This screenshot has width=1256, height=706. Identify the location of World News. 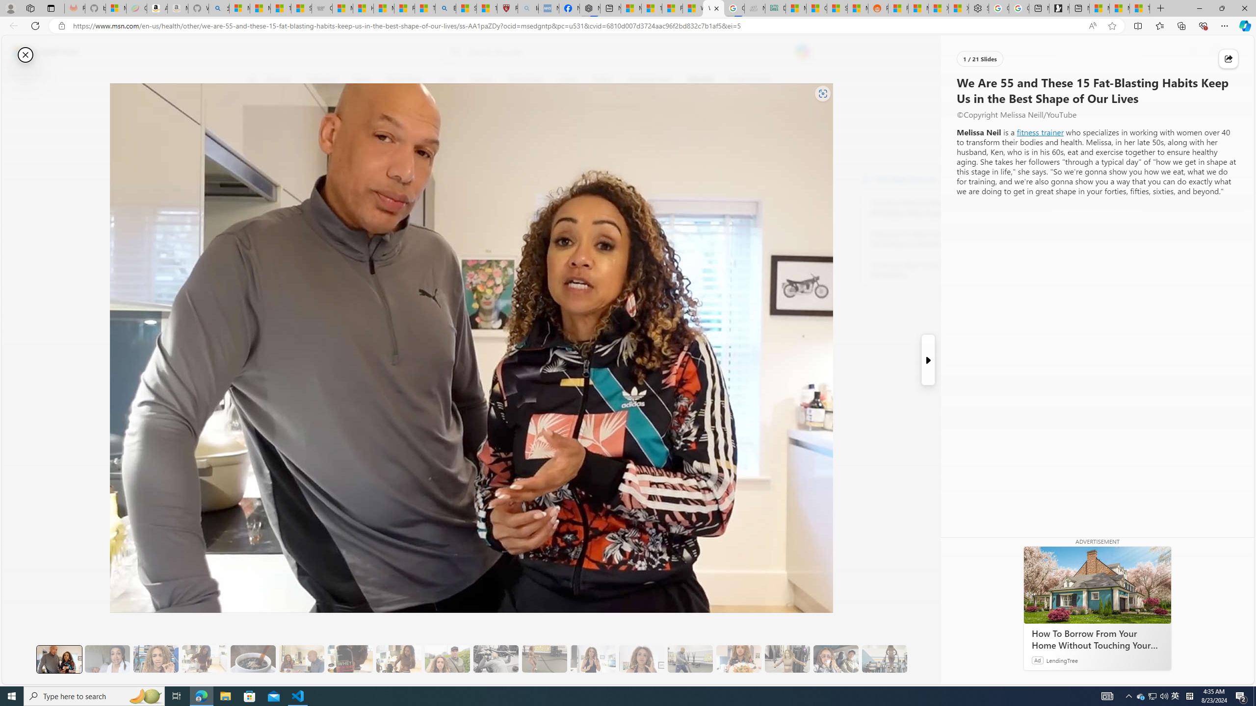
(404, 80).